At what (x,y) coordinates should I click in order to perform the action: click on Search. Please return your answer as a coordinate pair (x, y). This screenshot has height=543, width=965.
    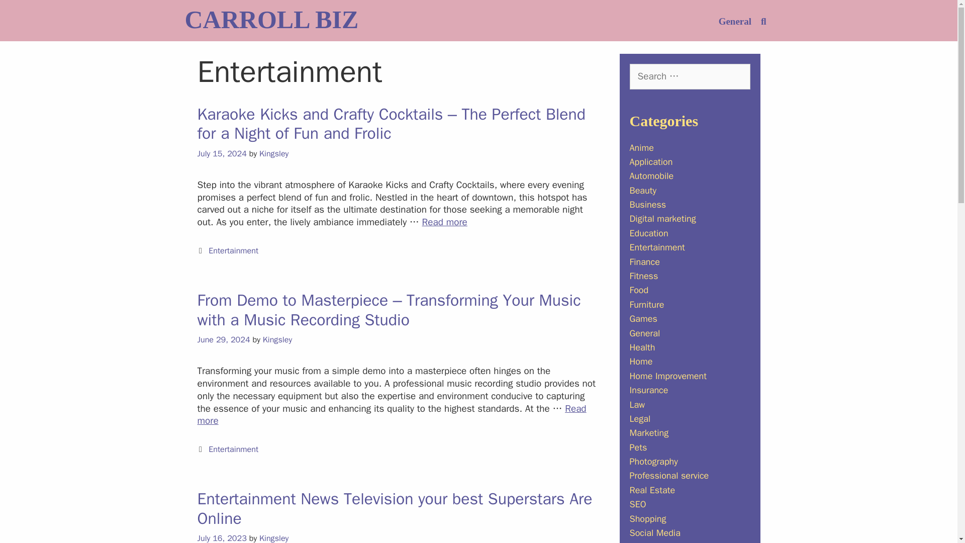
    Looking at the image, I should click on (28, 18).